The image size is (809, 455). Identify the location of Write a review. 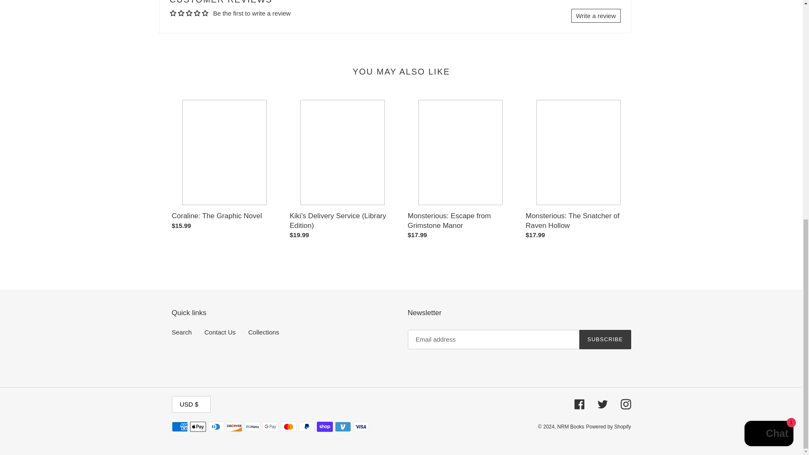
(596, 16).